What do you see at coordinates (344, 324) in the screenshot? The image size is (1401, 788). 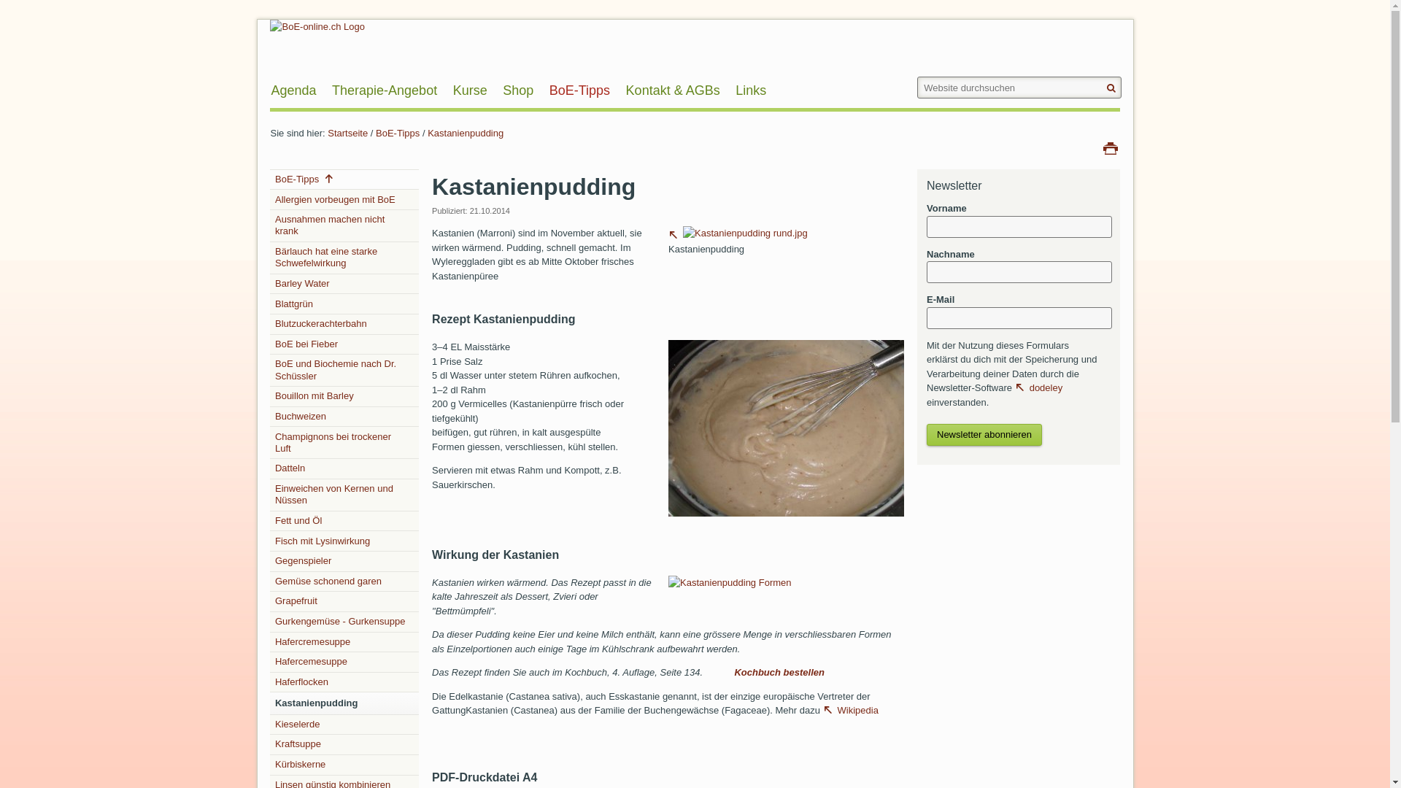 I see `Blutzuckerachterbahn` at bounding box center [344, 324].